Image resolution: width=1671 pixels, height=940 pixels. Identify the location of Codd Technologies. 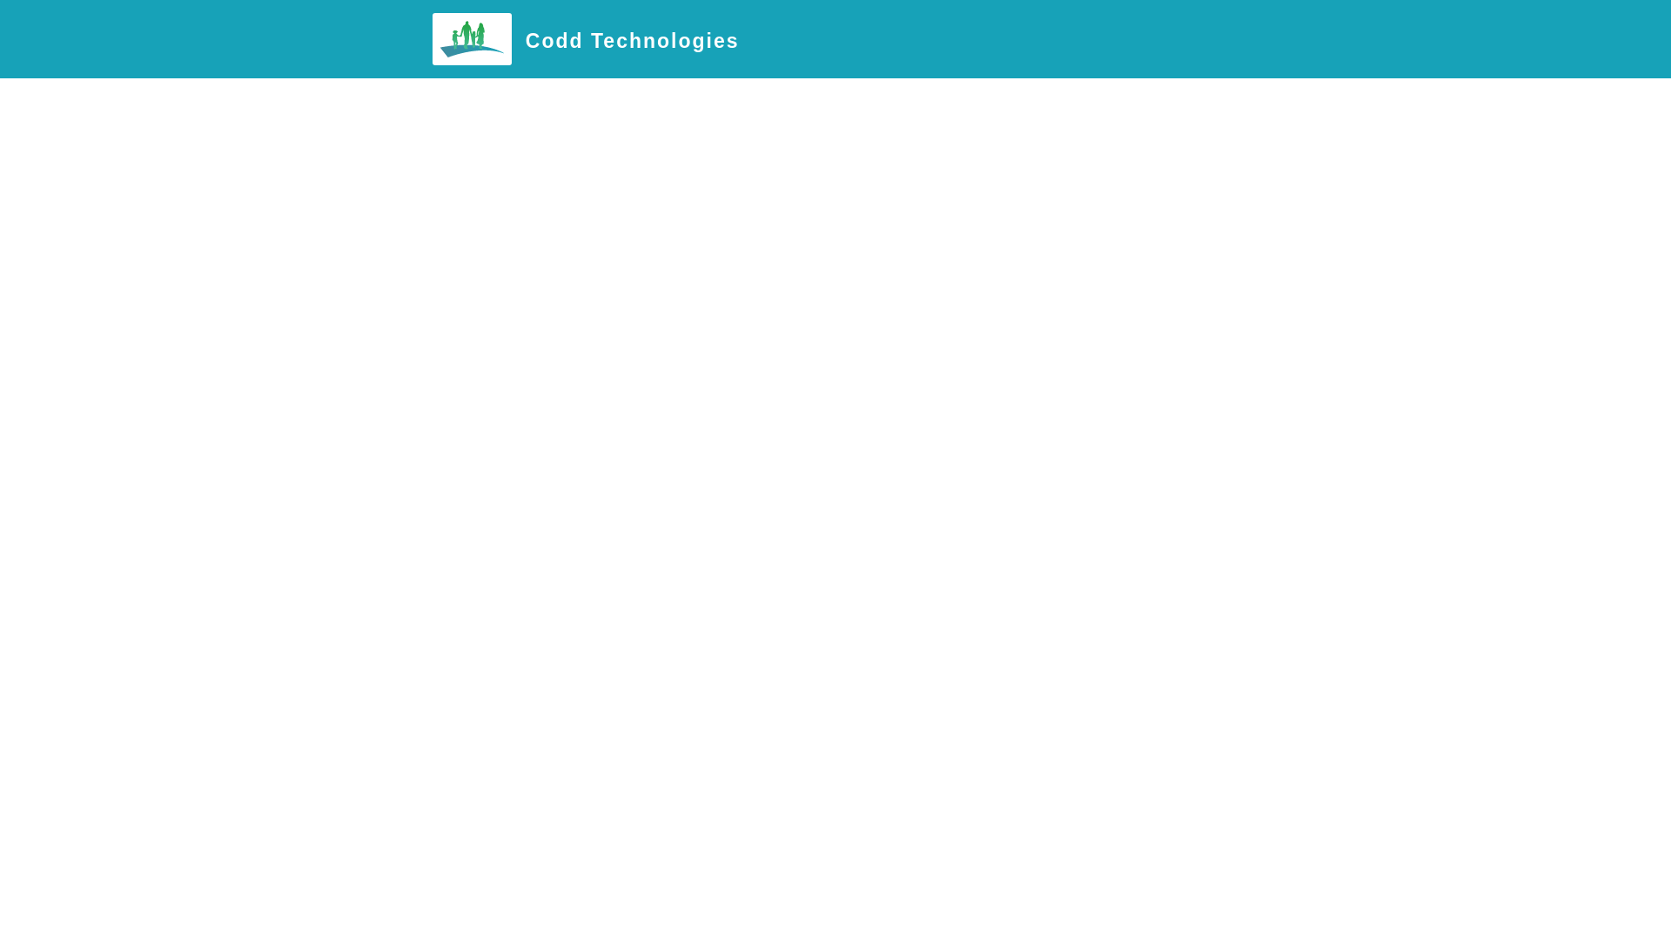
(633, 41).